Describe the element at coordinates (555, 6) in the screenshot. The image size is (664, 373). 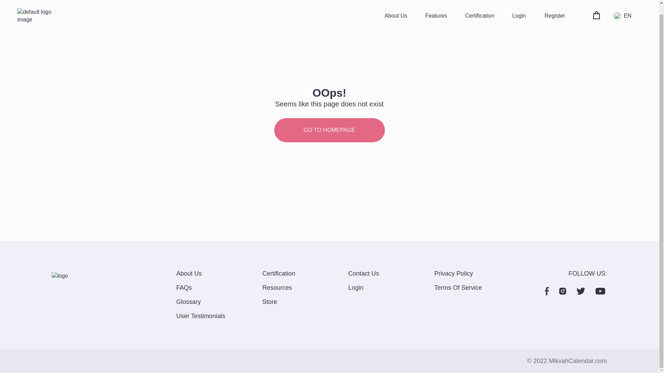
I see `Register` at that location.